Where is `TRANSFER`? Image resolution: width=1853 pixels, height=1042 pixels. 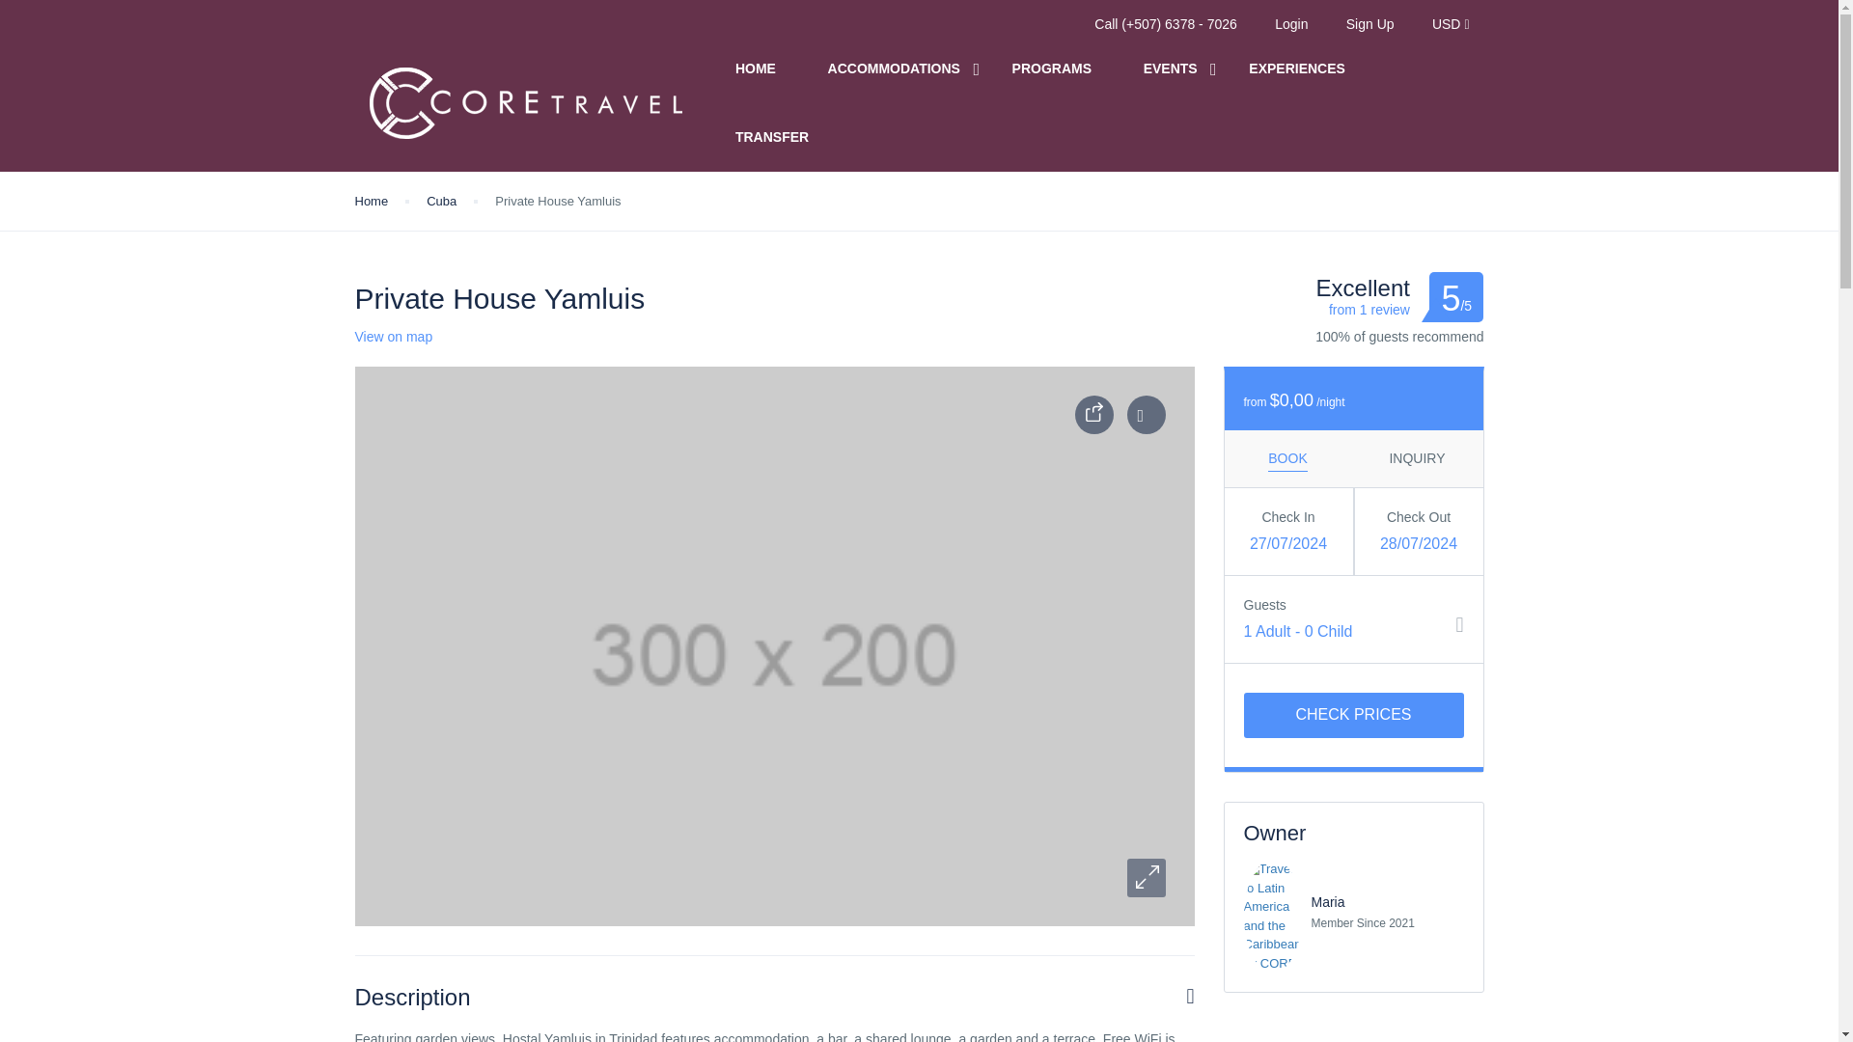
TRANSFER is located at coordinates (772, 137).